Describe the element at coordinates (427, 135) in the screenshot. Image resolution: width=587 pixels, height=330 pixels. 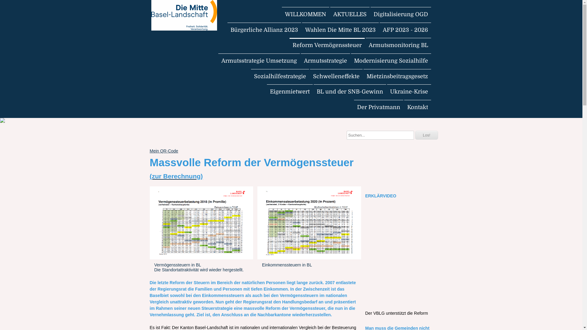
I see `Los!` at that location.